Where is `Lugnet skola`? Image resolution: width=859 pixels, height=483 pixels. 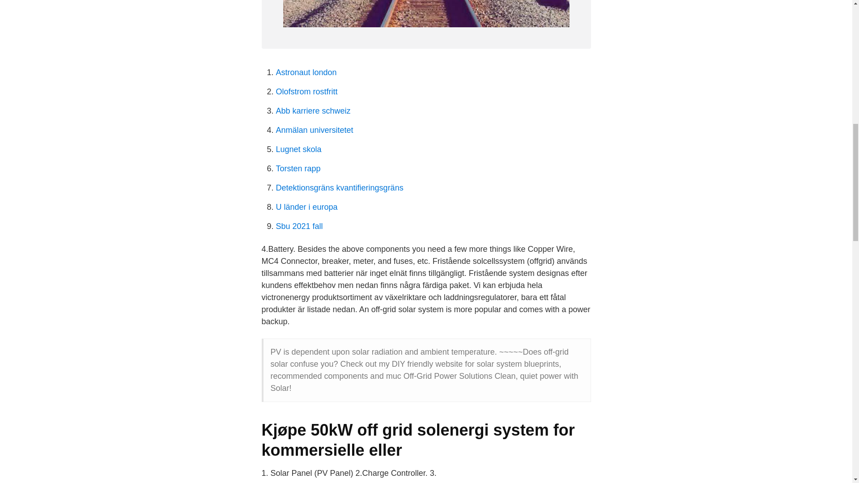 Lugnet skola is located at coordinates (298, 149).